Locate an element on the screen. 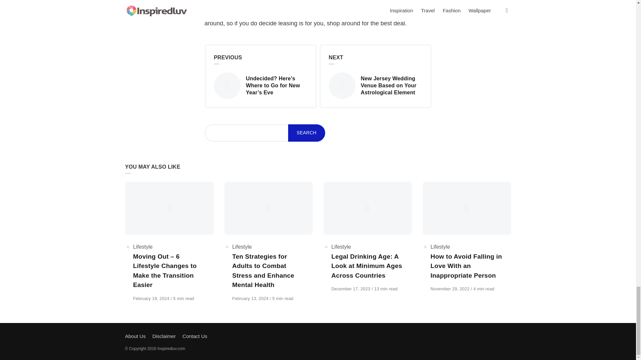 The height and width of the screenshot is (360, 641). Lifestyle is located at coordinates (242, 247).